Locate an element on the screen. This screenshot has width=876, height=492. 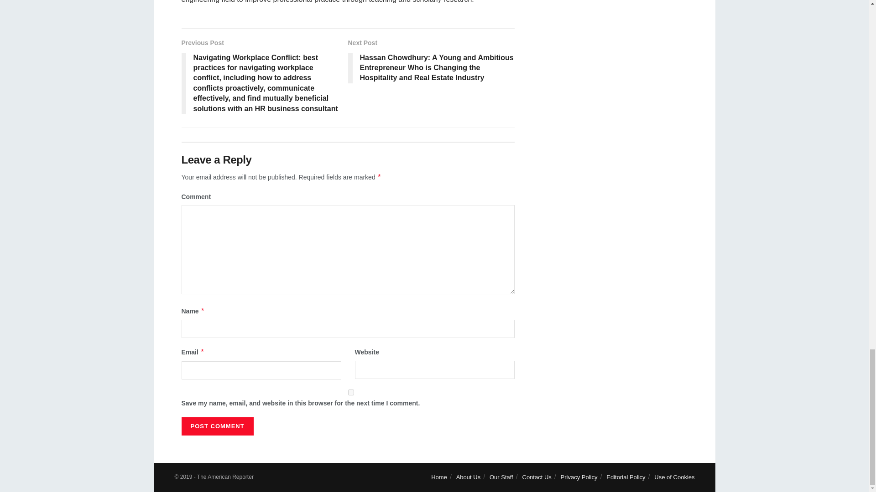
Post Comment is located at coordinates (217, 426).